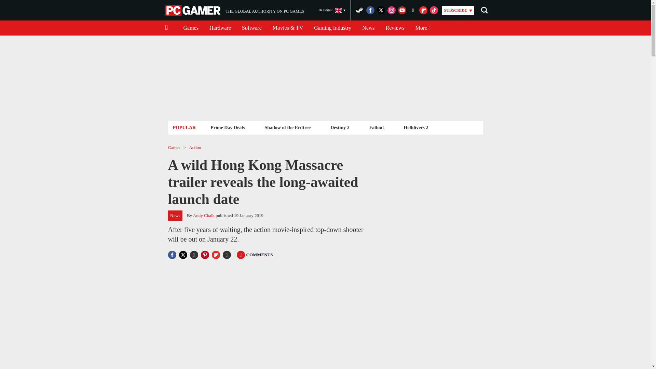 The height and width of the screenshot is (369, 656). What do you see at coordinates (331, 10) in the screenshot?
I see `UK Edition` at bounding box center [331, 10].